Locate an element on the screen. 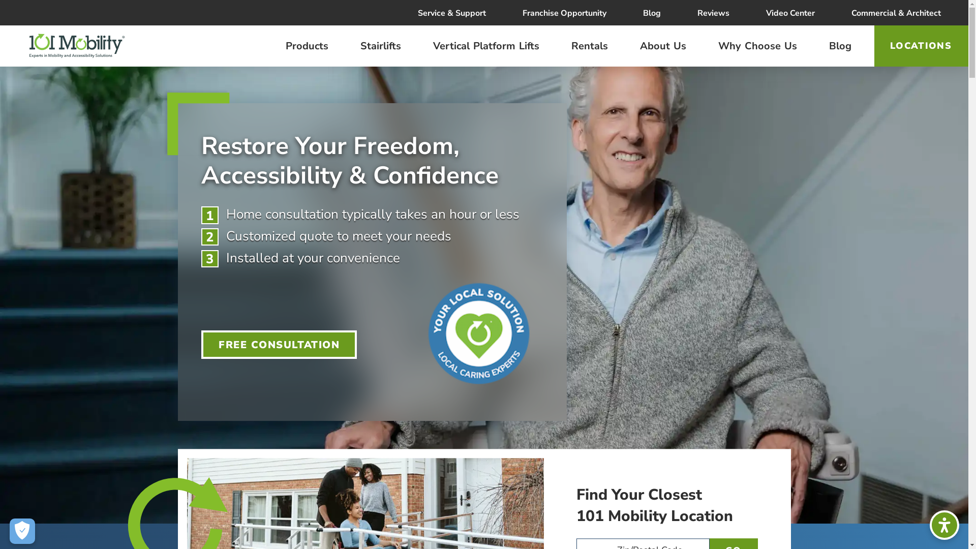 This screenshot has height=549, width=976. Blog is located at coordinates (840, 46).